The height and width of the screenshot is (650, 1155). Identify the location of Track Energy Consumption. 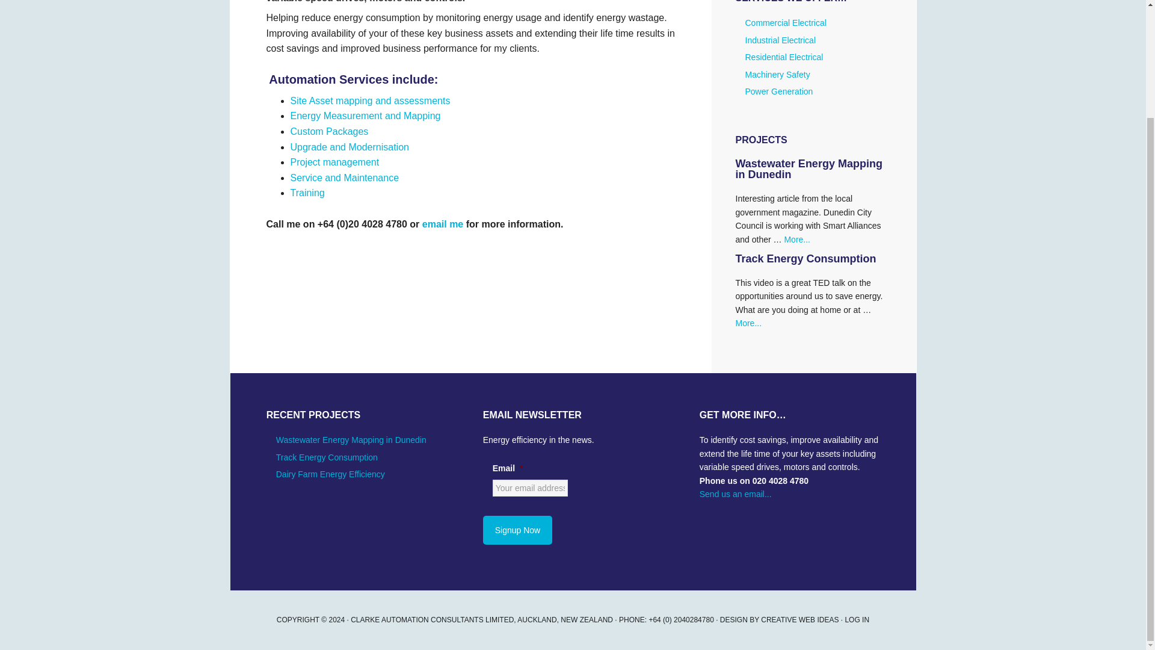
(326, 457).